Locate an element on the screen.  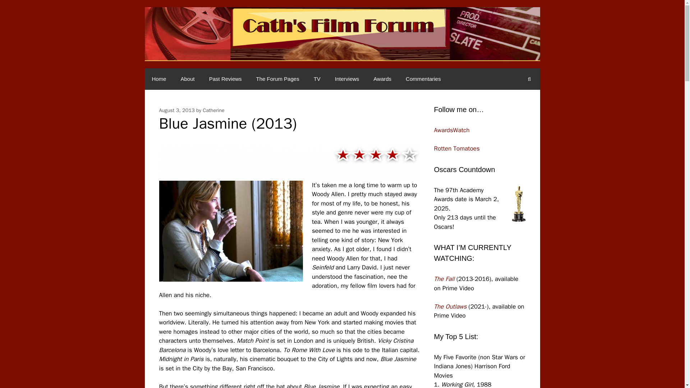
The Outlaws is located at coordinates (450, 306).